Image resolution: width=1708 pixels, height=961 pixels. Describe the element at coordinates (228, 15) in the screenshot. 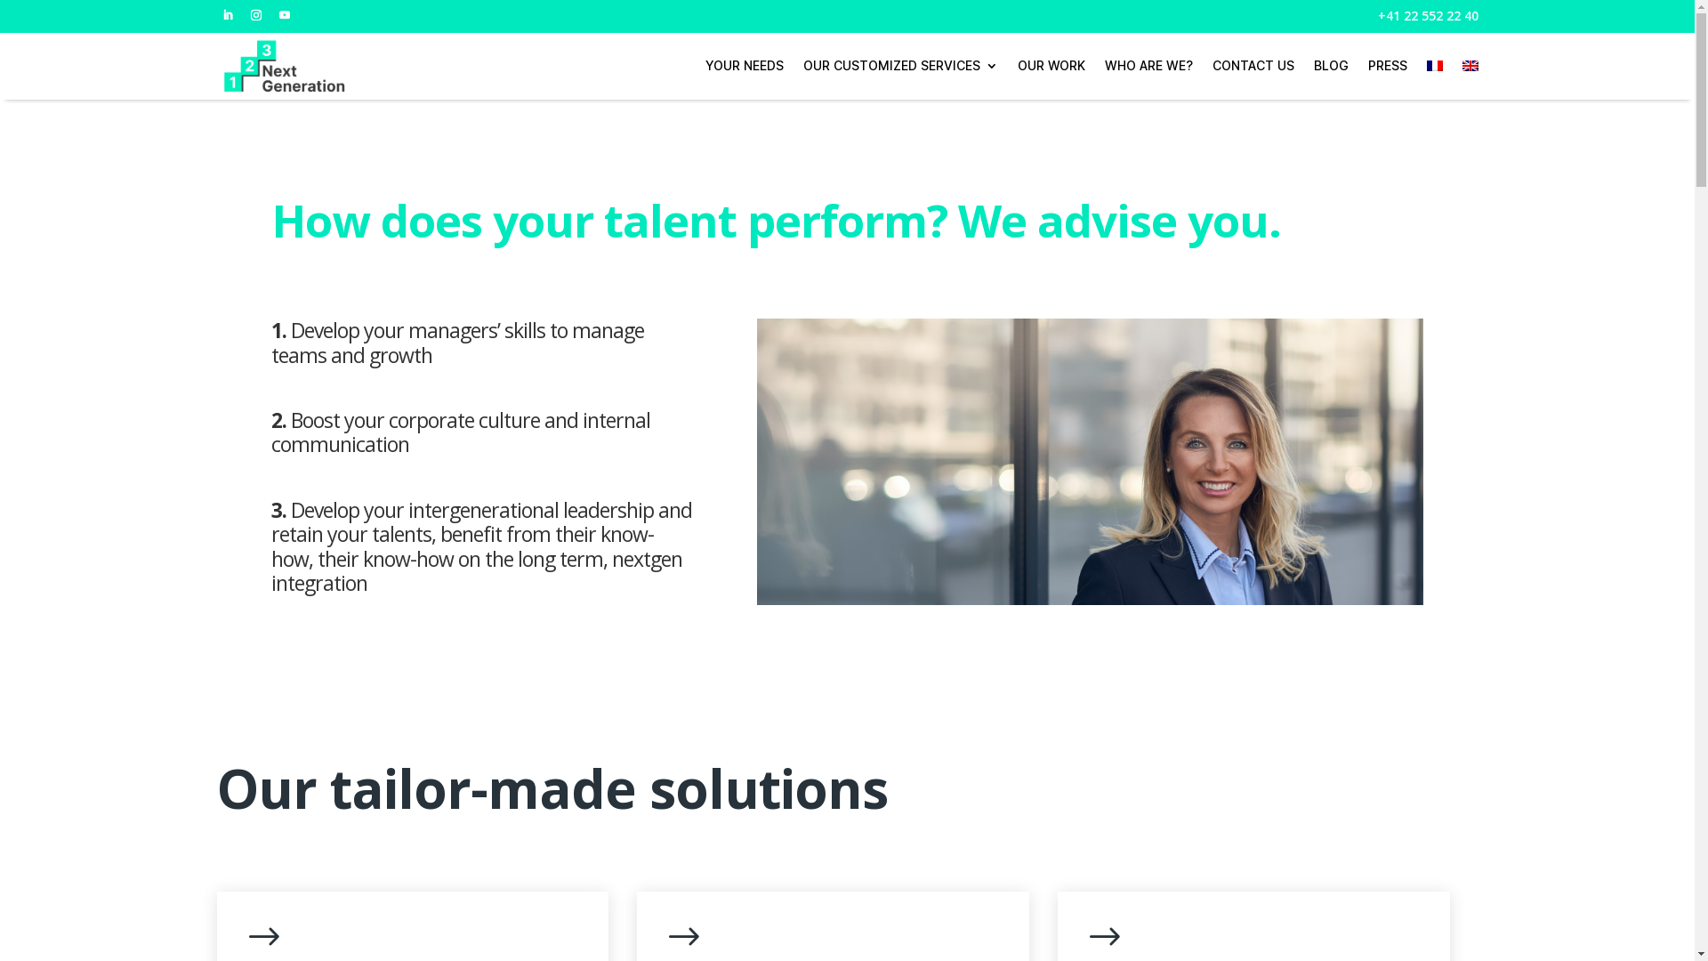

I see `Follow on LinkedIn` at that location.